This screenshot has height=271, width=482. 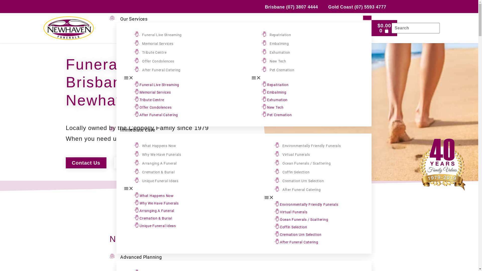 I want to click on Brisbane (07) 3807 4444, so click(x=288, y=6).